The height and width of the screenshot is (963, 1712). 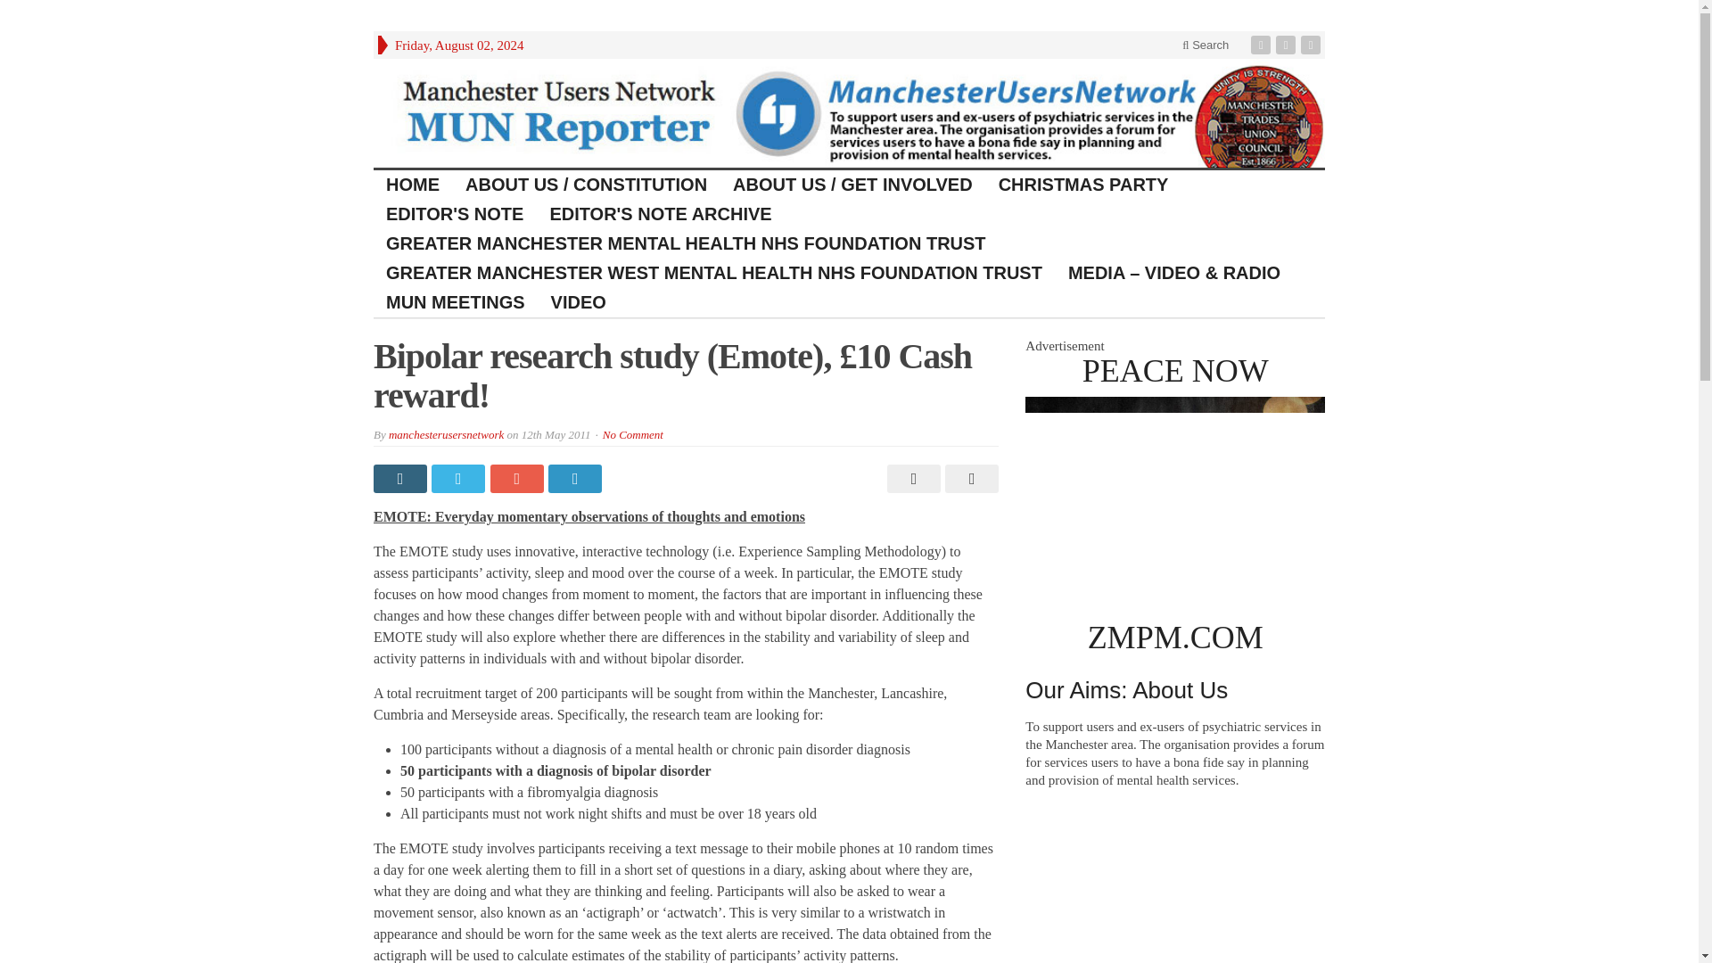 What do you see at coordinates (455, 214) in the screenshot?
I see `EDITOR'S NOTE` at bounding box center [455, 214].